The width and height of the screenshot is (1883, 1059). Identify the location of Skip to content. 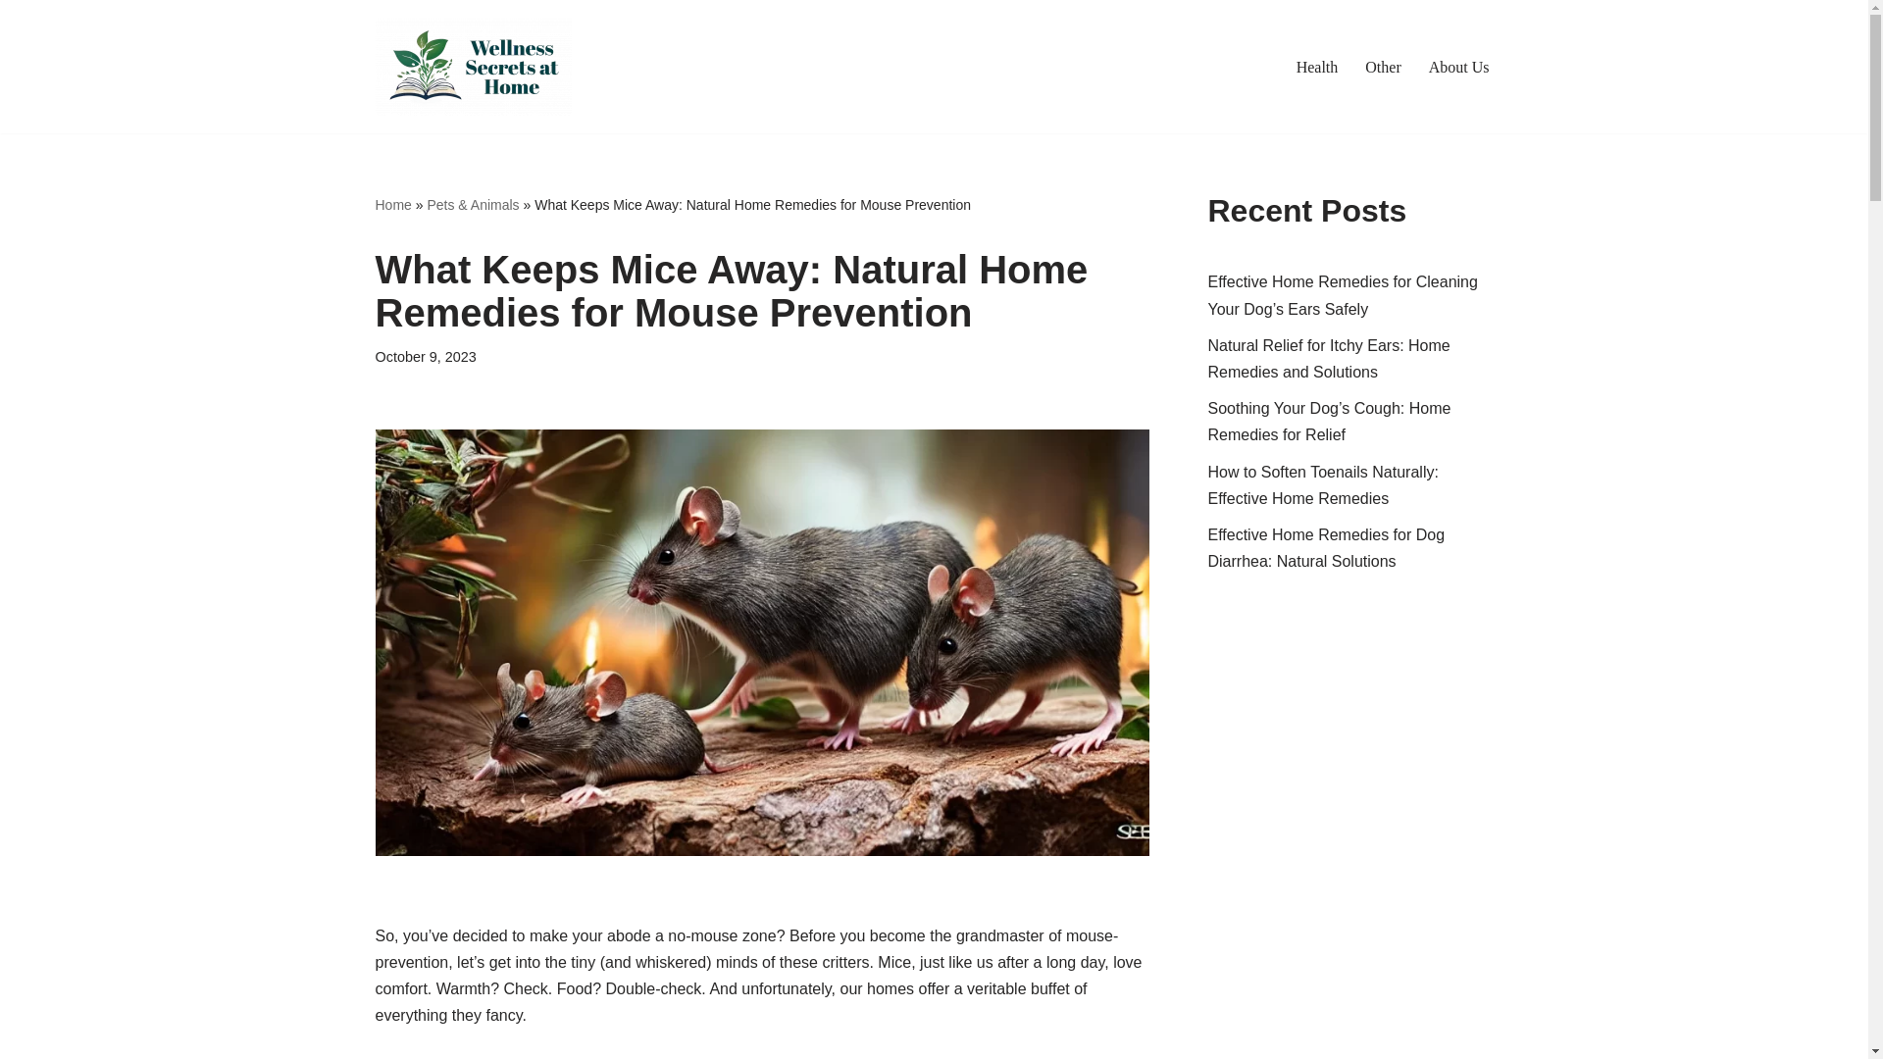
(15, 41).